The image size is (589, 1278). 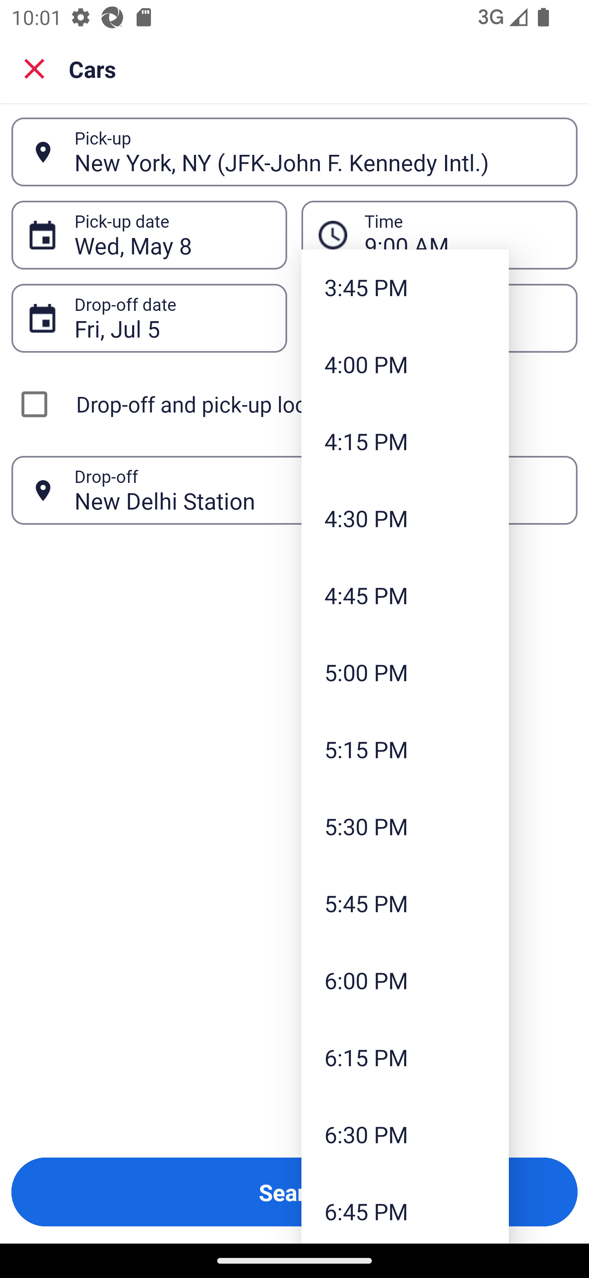 I want to click on 5:45 PM, so click(x=405, y=904).